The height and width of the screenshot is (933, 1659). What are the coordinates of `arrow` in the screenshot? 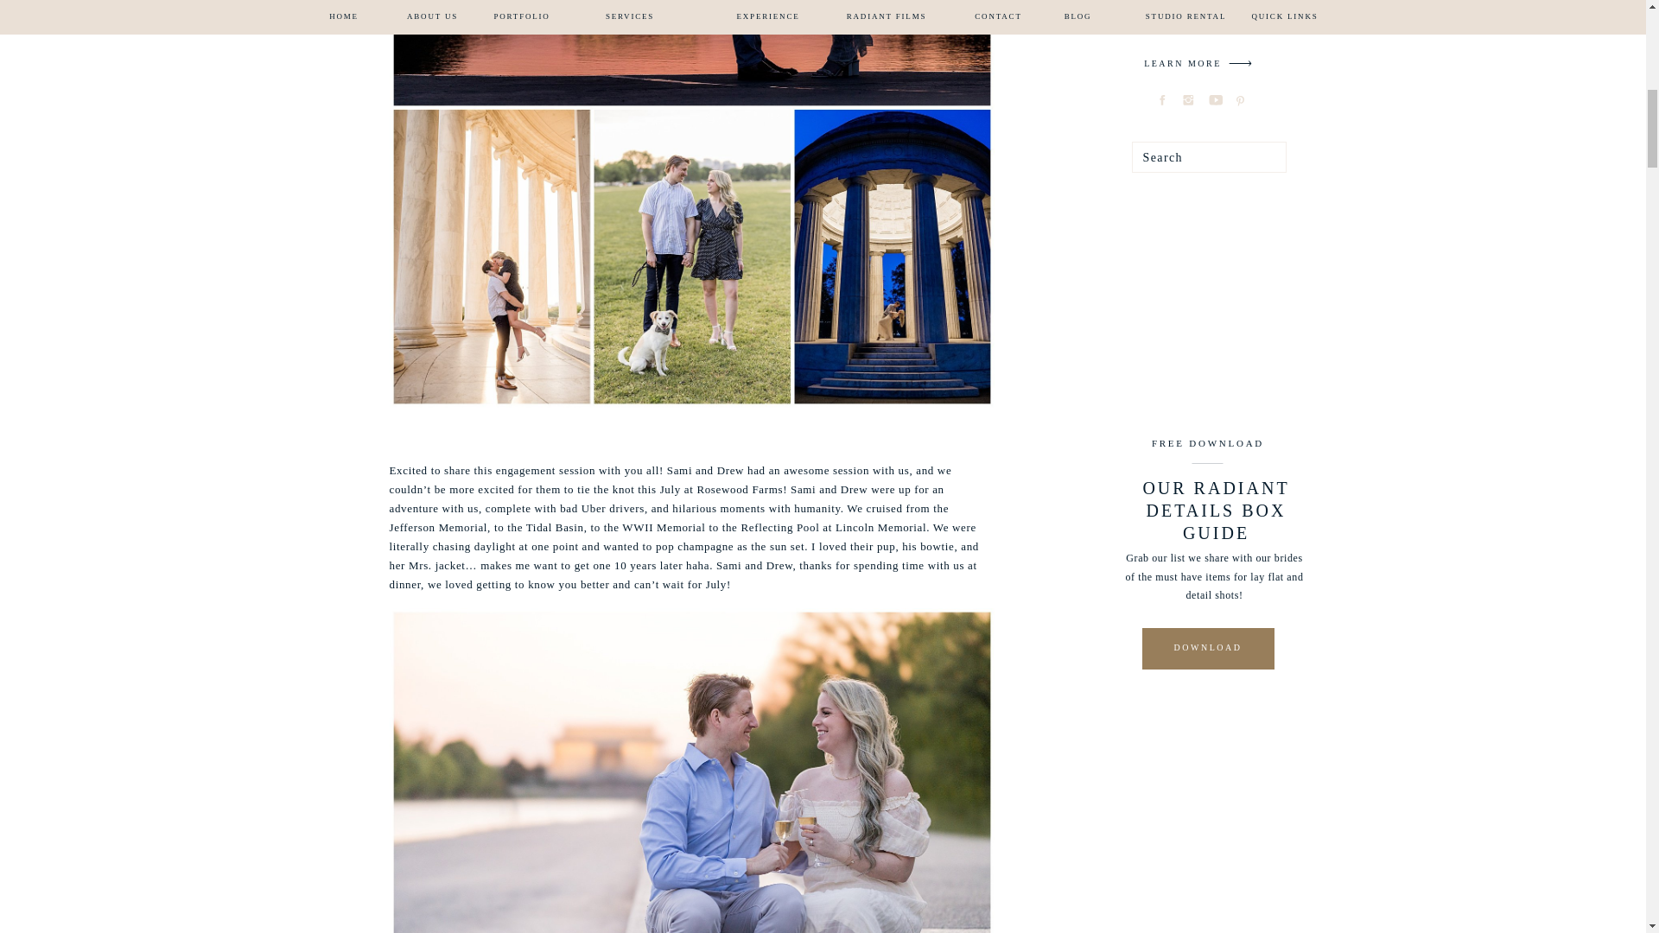 It's located at (1240, 63).